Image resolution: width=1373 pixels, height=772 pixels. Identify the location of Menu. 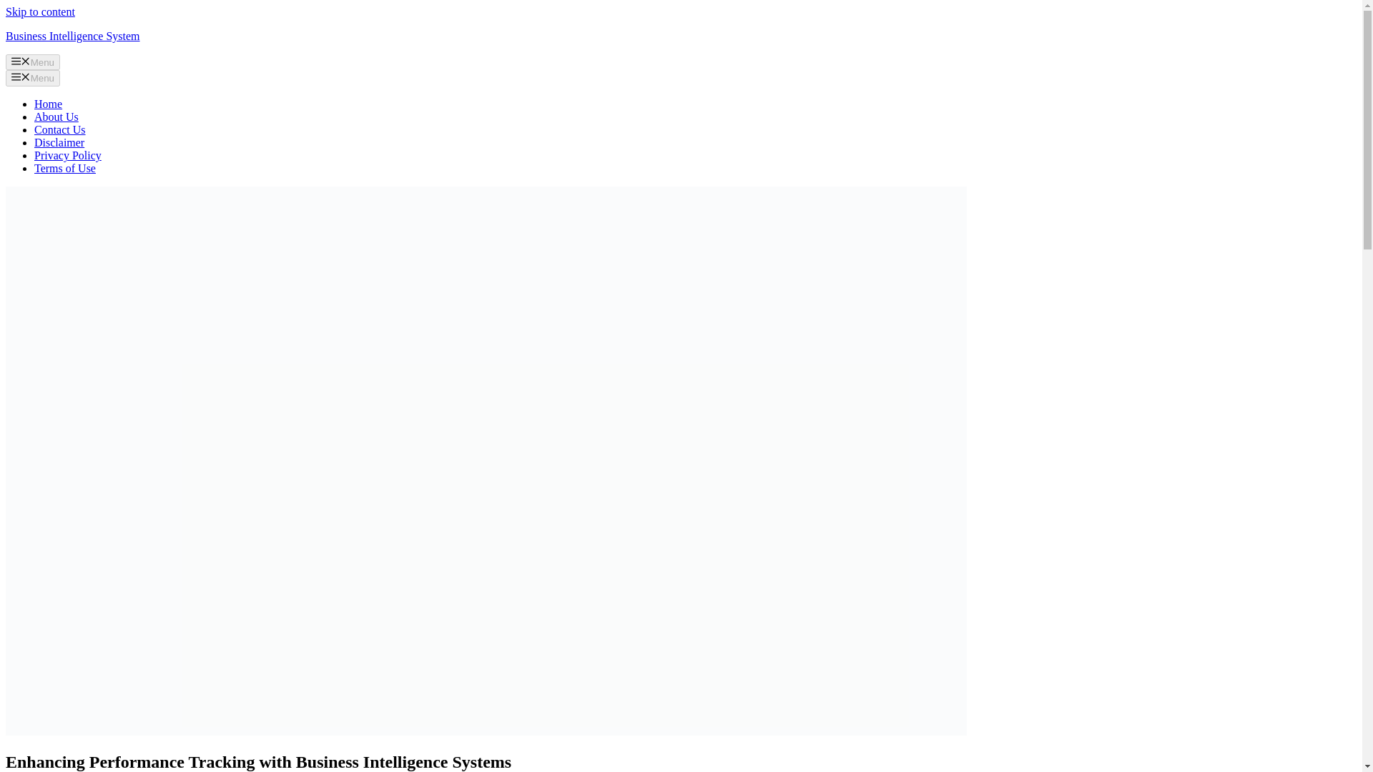
(33, 77).